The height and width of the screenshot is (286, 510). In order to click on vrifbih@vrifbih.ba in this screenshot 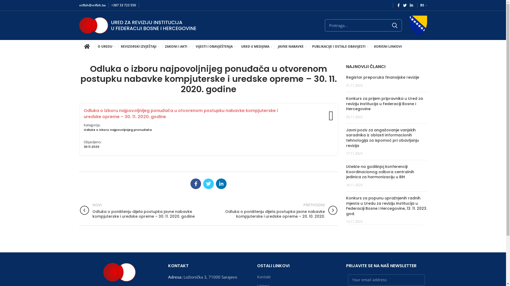, I will do `click(92, 5)`.